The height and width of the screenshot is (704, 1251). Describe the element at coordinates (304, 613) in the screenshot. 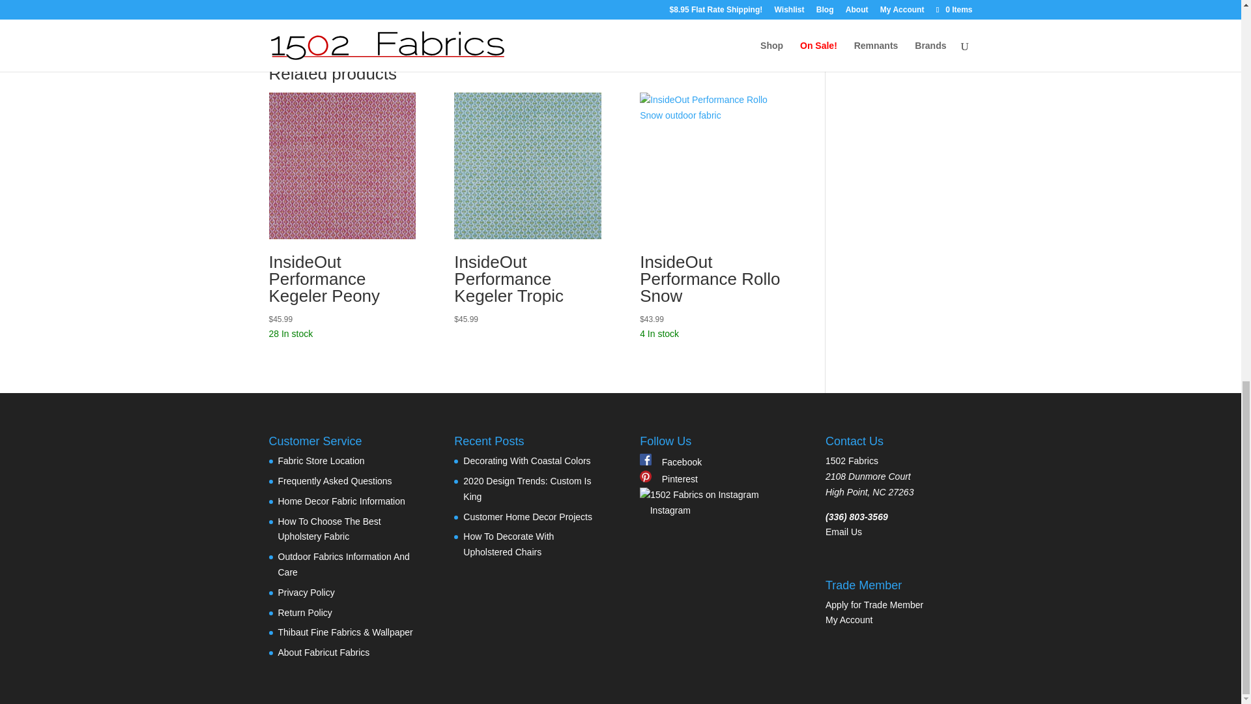

I see `Return Policy` at that location.